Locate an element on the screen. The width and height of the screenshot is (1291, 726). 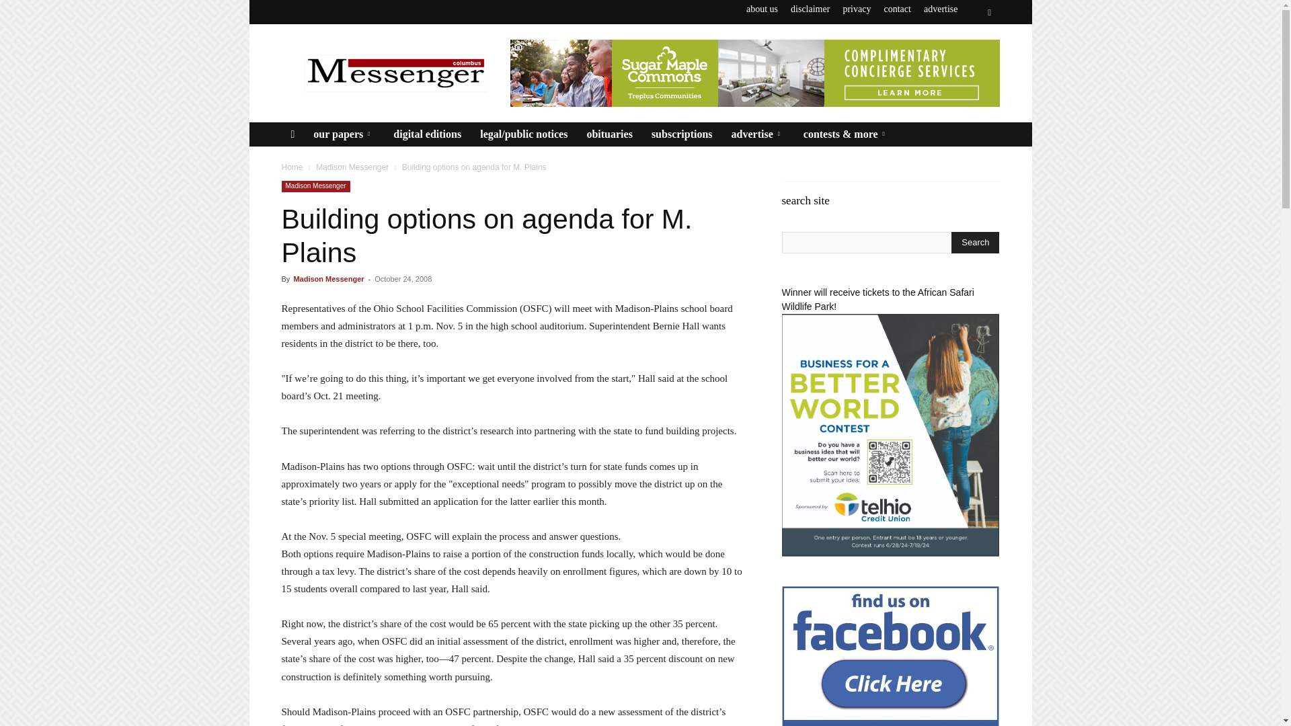
privacy is located at coordinates (857, 9).